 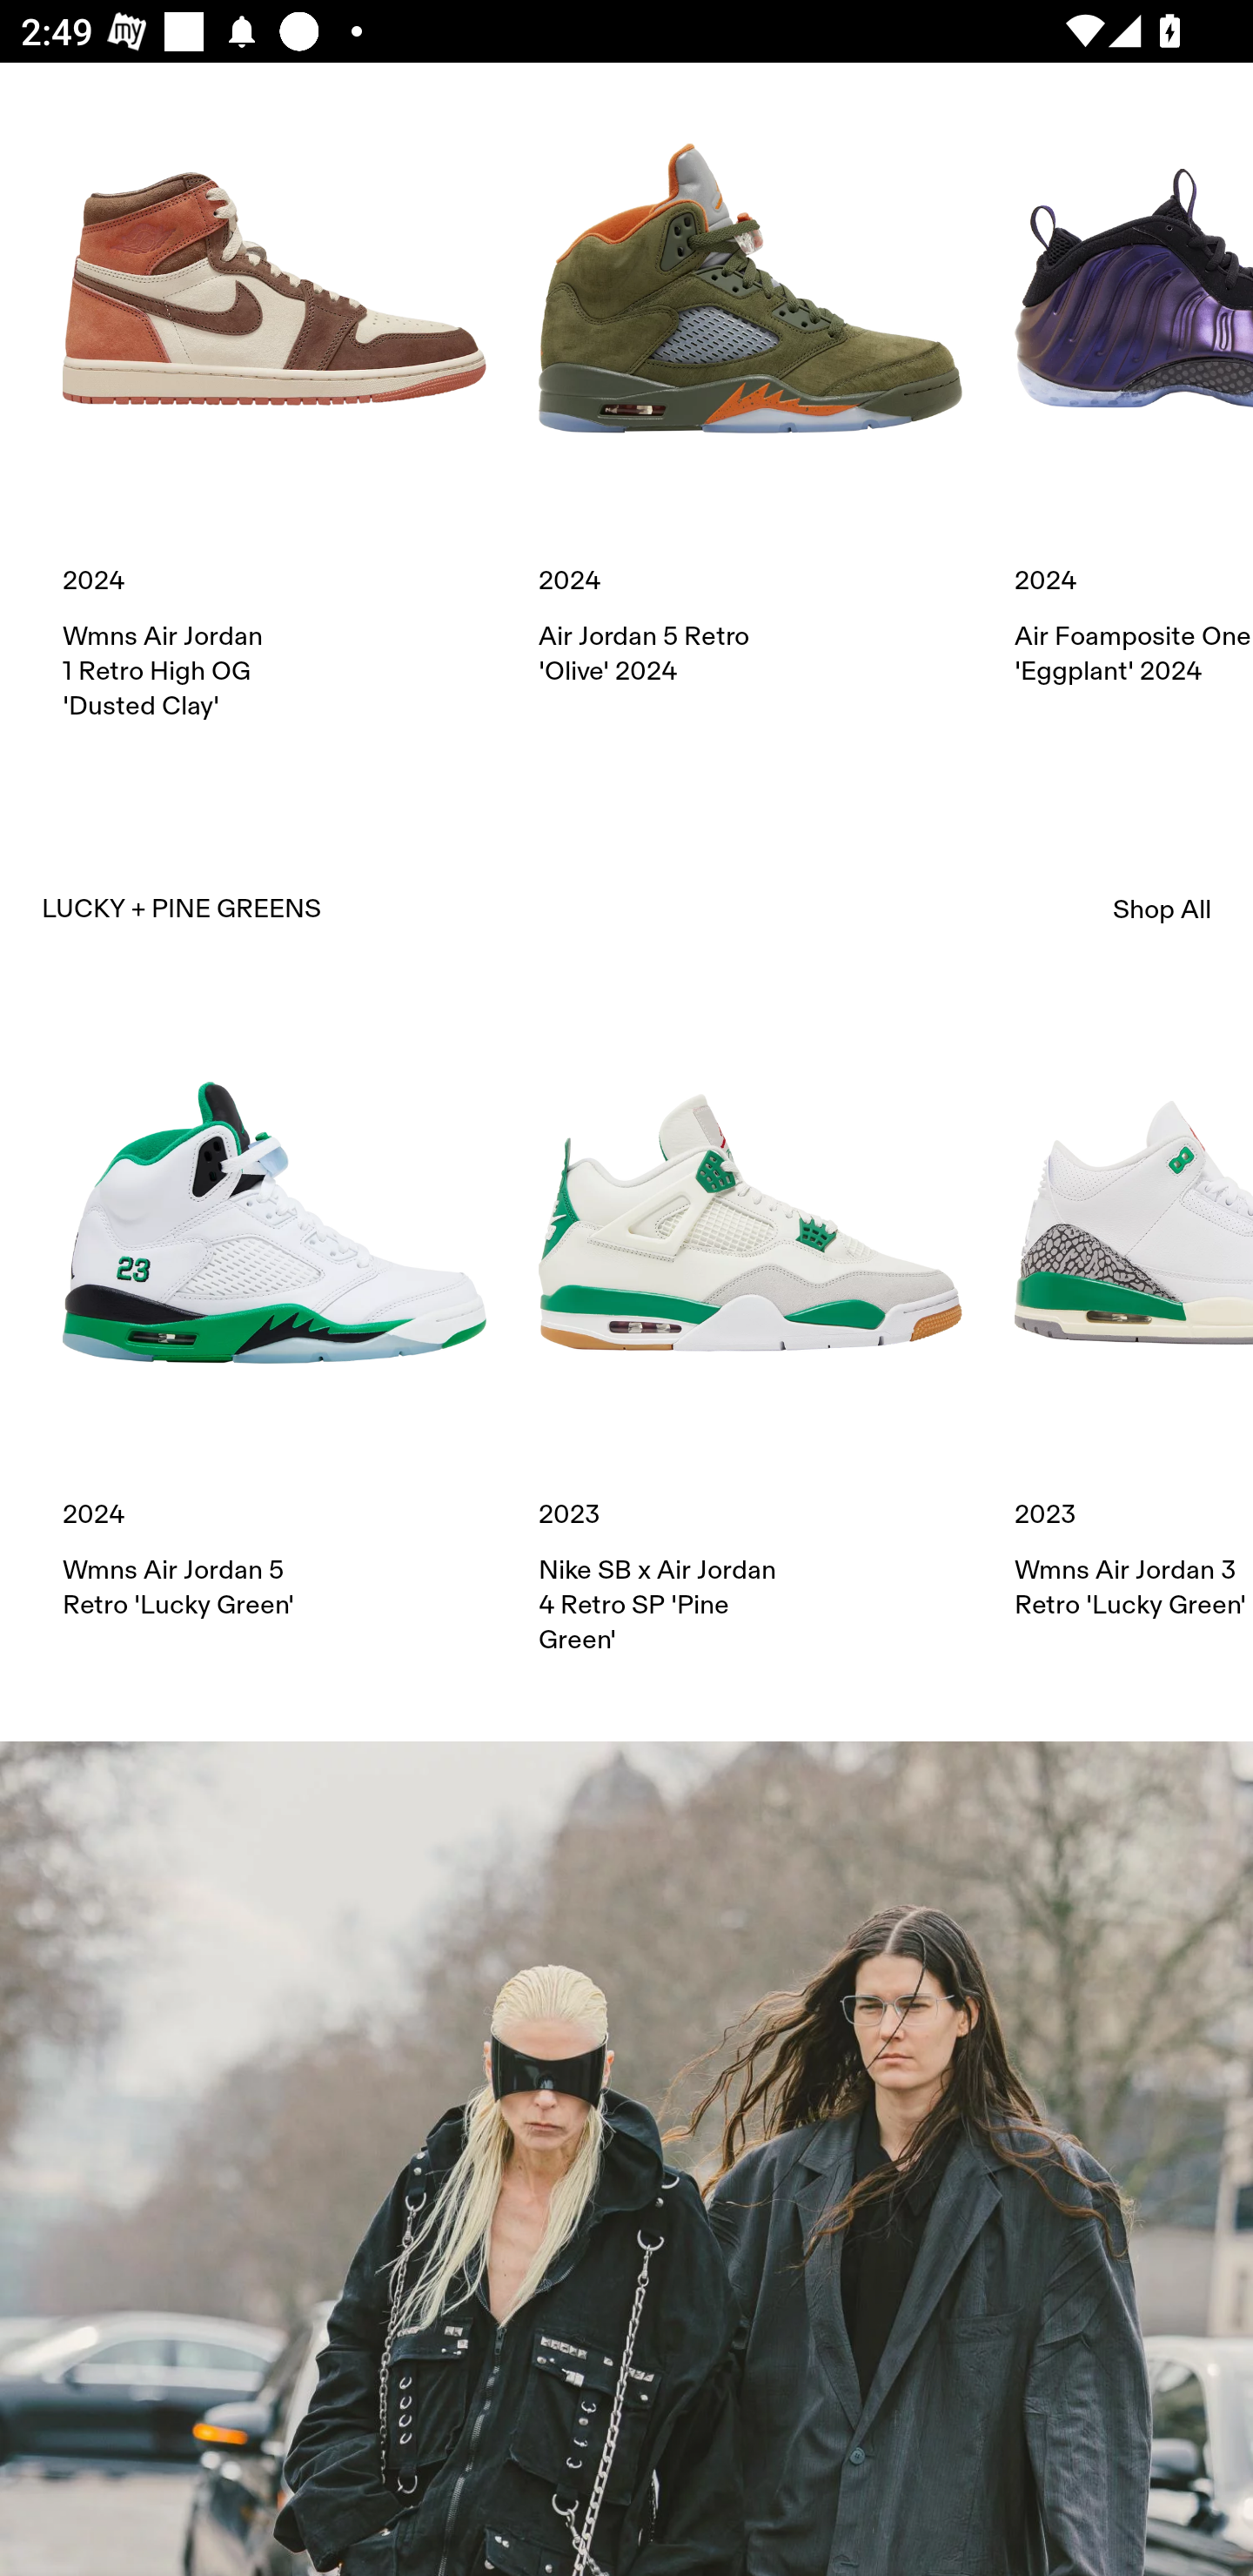 I want to click on 2024 Wmns Air Jordan 5 Retro 'Lucky Green', so click(x=274, y=1316).